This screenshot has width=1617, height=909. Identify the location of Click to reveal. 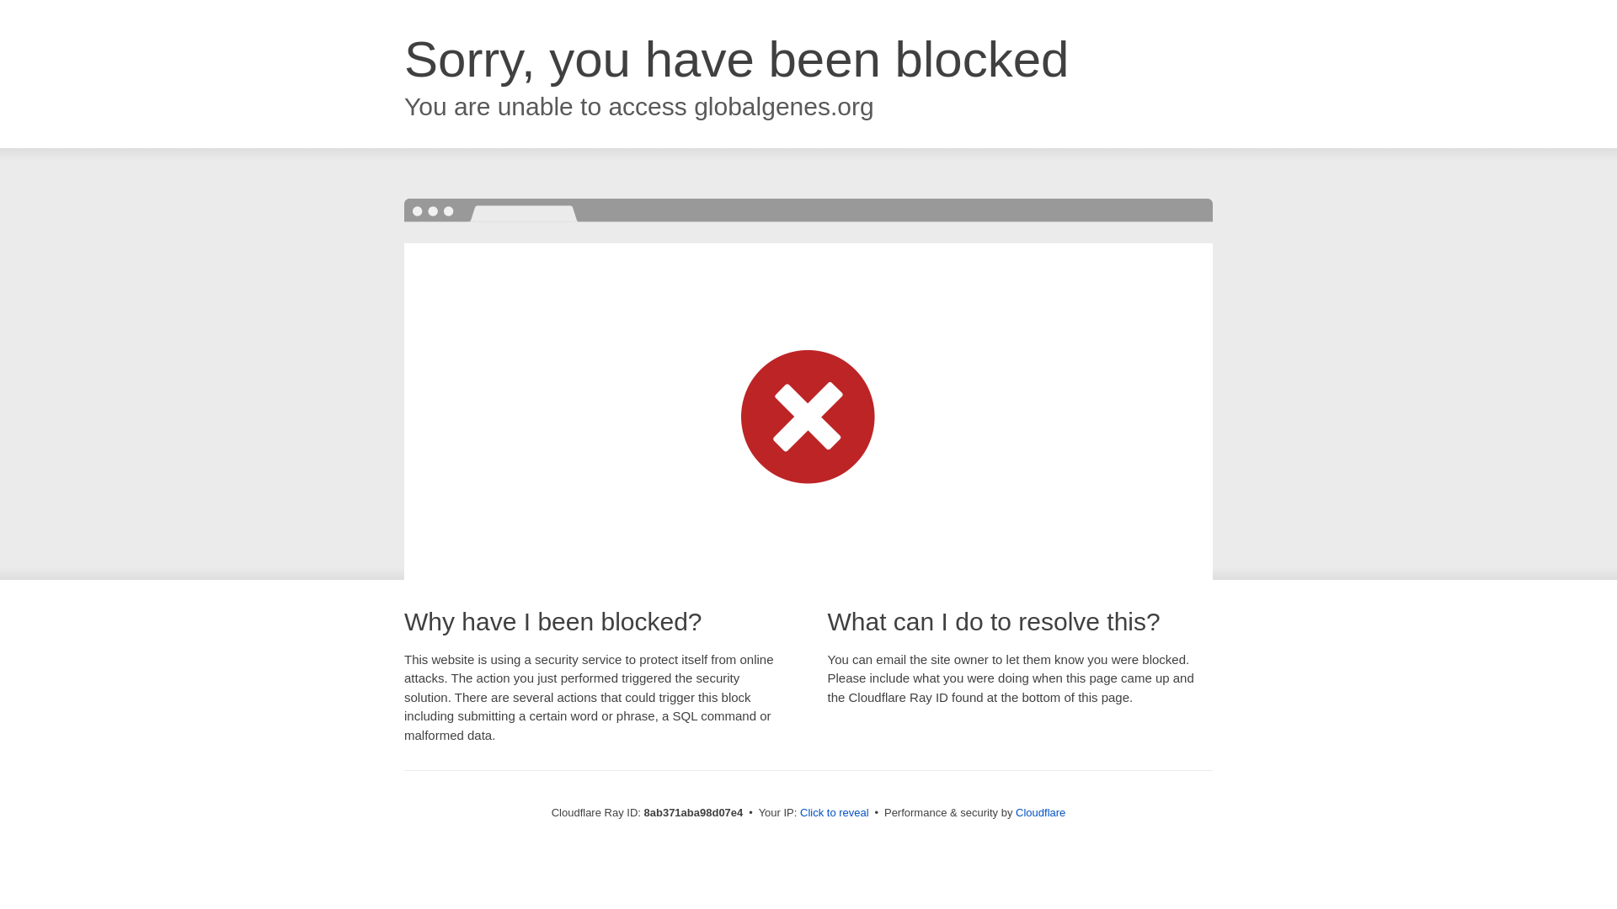
(835, 813).